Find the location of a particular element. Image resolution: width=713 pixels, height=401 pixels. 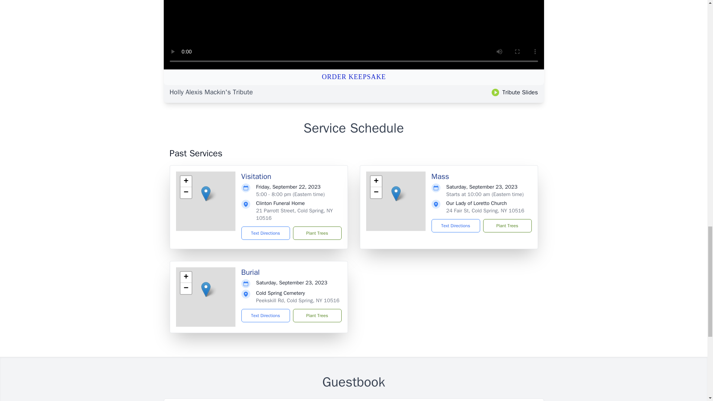

Plant Trees is located at coordinates (317, 233).